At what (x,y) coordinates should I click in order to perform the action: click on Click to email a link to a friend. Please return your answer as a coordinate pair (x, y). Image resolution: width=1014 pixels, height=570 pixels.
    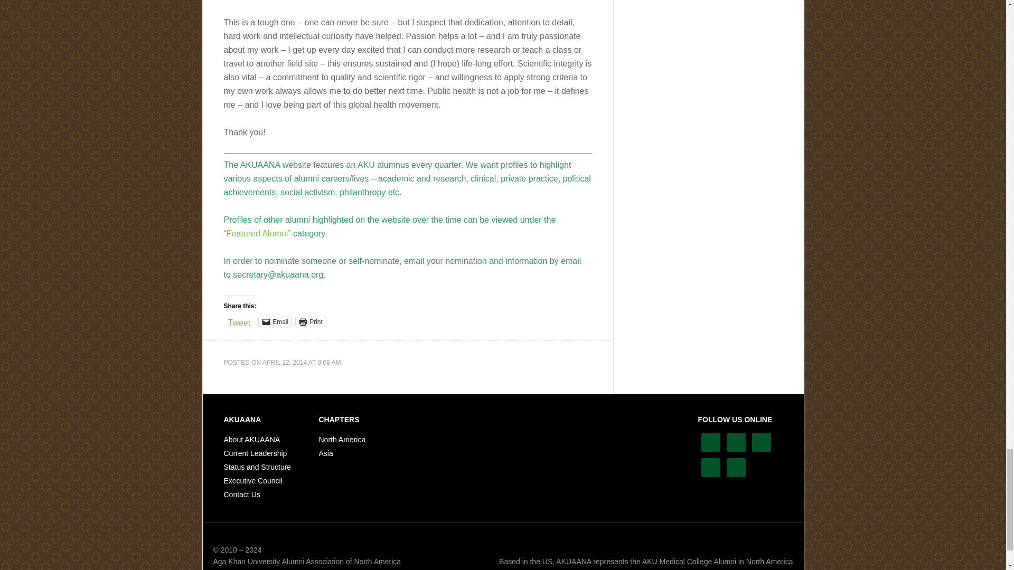
    Looking at the image, I should click on (275, 321).